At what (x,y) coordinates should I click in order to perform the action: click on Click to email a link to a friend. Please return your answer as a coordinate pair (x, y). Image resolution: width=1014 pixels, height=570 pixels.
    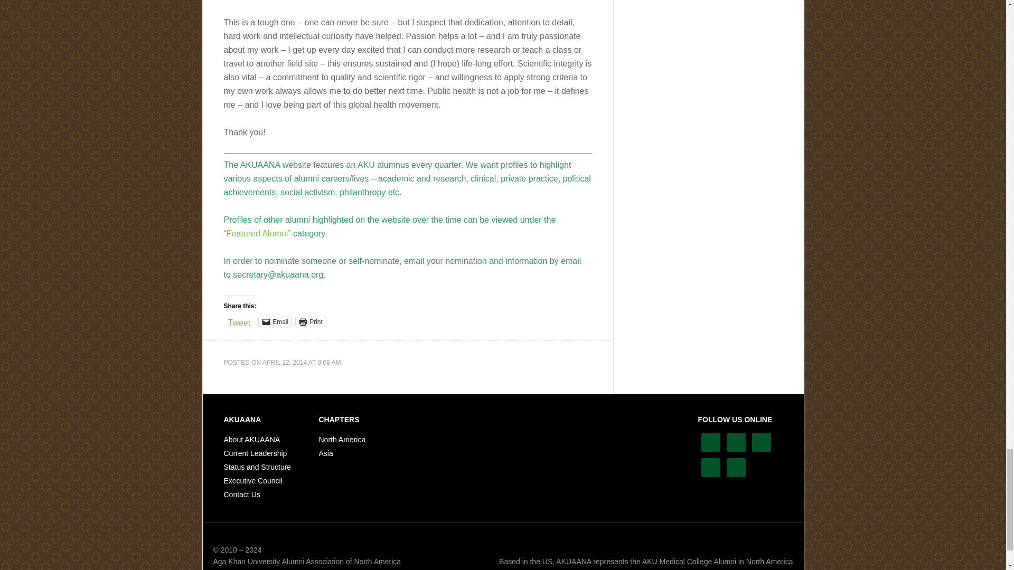
    Looking at the image, I should click on (275, 321).